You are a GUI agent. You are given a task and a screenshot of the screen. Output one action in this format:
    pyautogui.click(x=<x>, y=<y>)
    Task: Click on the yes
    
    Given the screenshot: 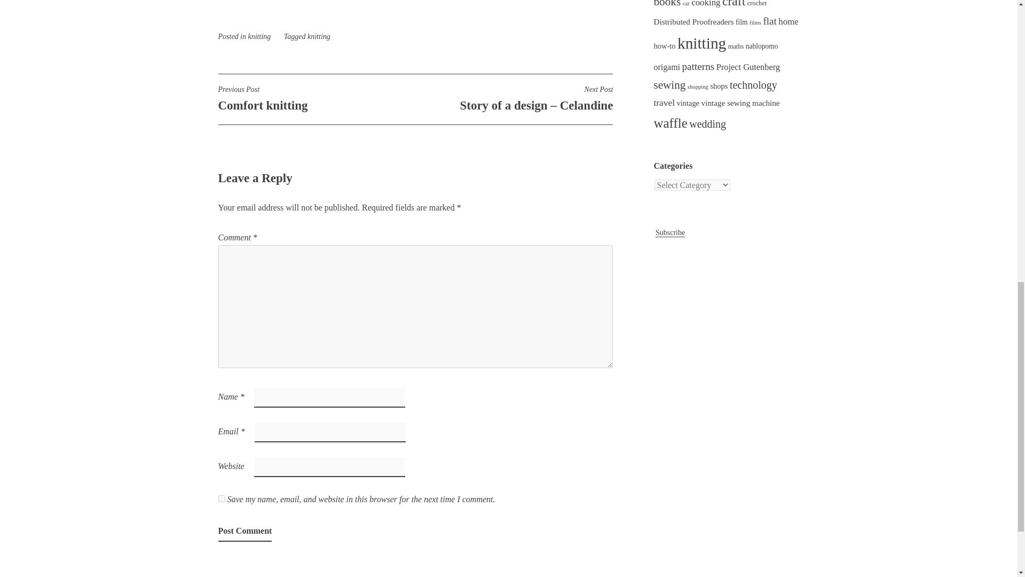 What is the action you would take?
    pyautogui.click(x=221, y=498)
    